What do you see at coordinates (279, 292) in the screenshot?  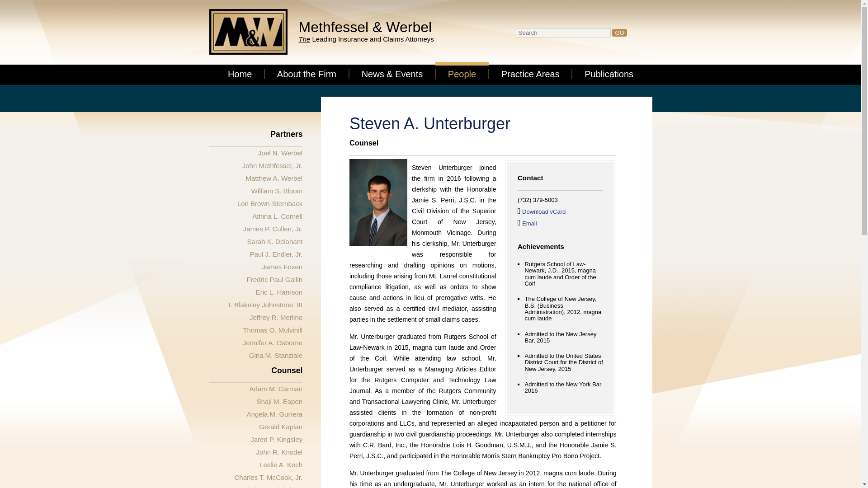 I see `Eric L. Harrison` at bounding box center [279, 292].